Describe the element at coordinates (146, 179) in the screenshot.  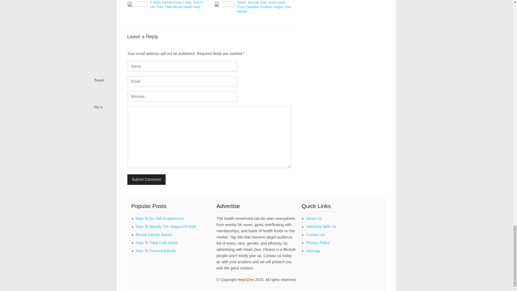
I see `Submit Comment` at that location.